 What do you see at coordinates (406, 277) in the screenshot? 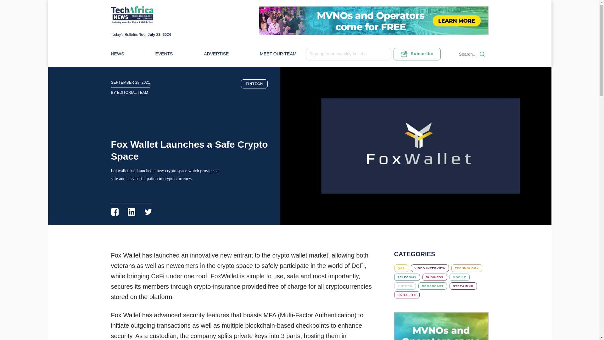
I see `TELECOMS` at bounding box center [406, 277].